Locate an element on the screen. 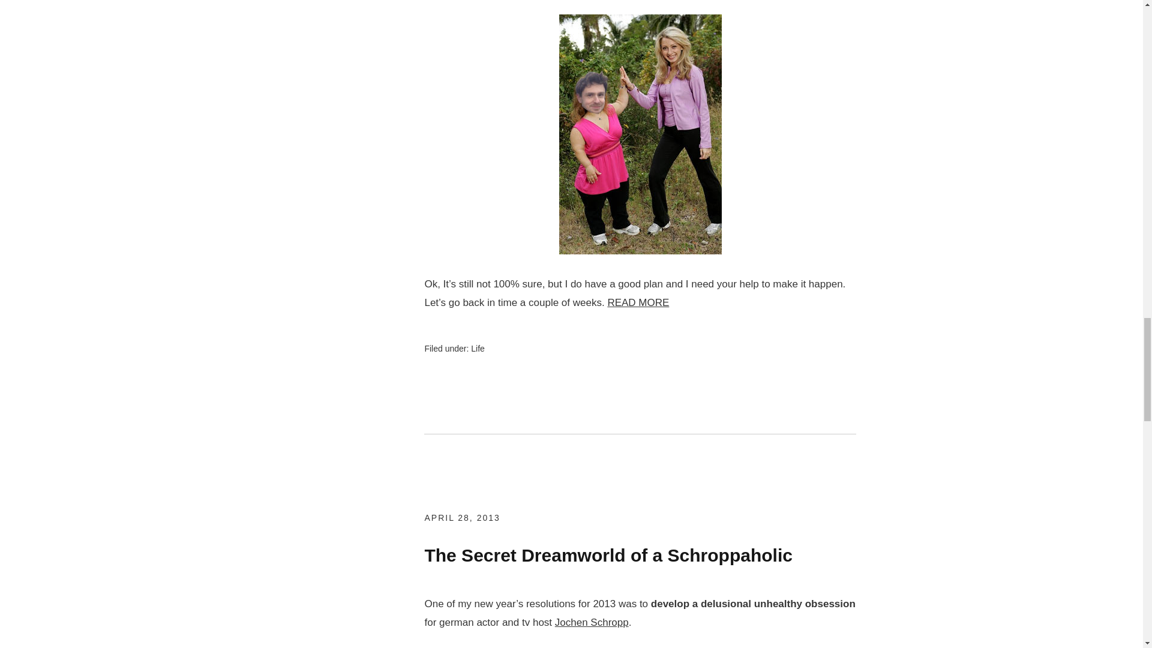 Image resolution: width=1152 pixels, height=648 pixels. READ MORE is located at coordinates (638, 302).